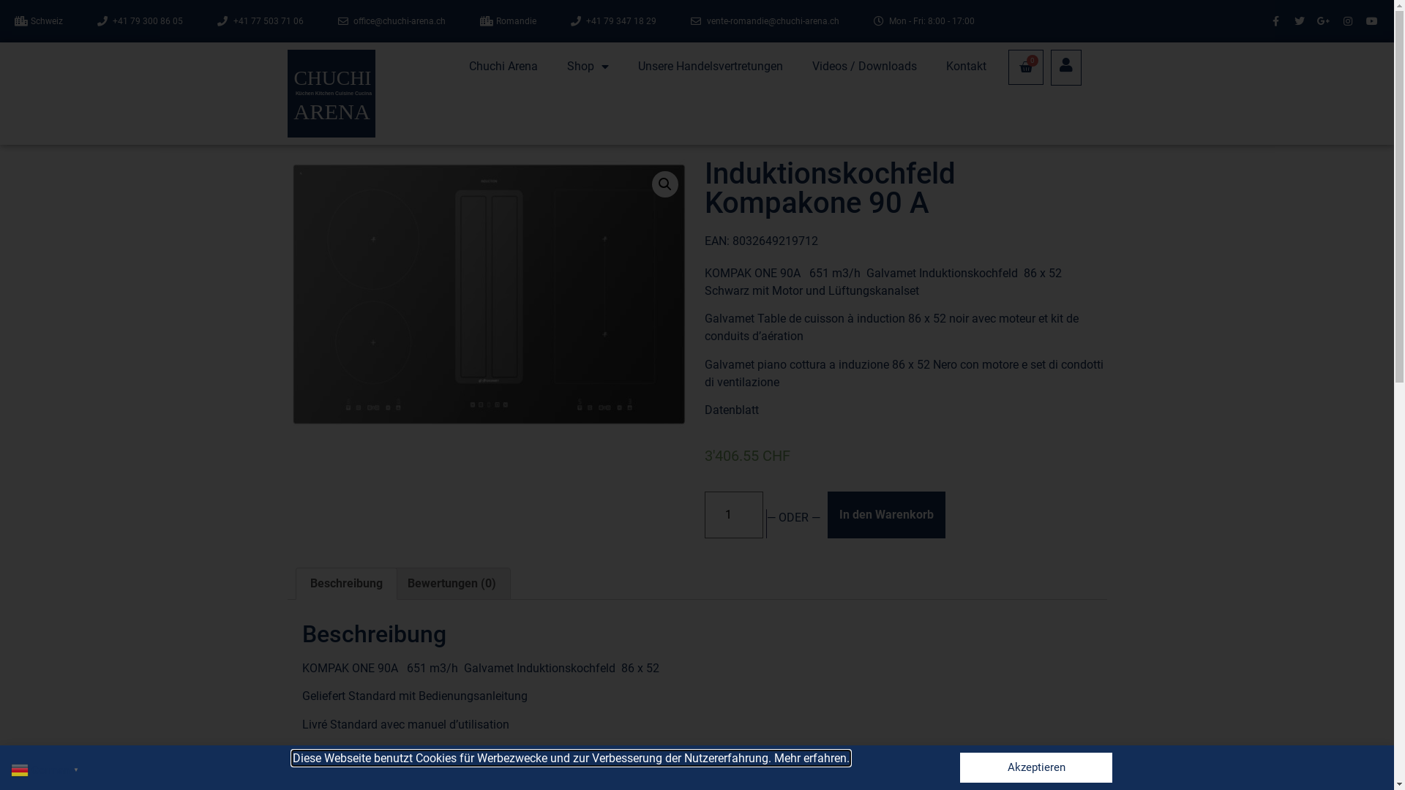  Describe the element at coordinates (1025, 67) in the screenshot. I see `0` at that location.